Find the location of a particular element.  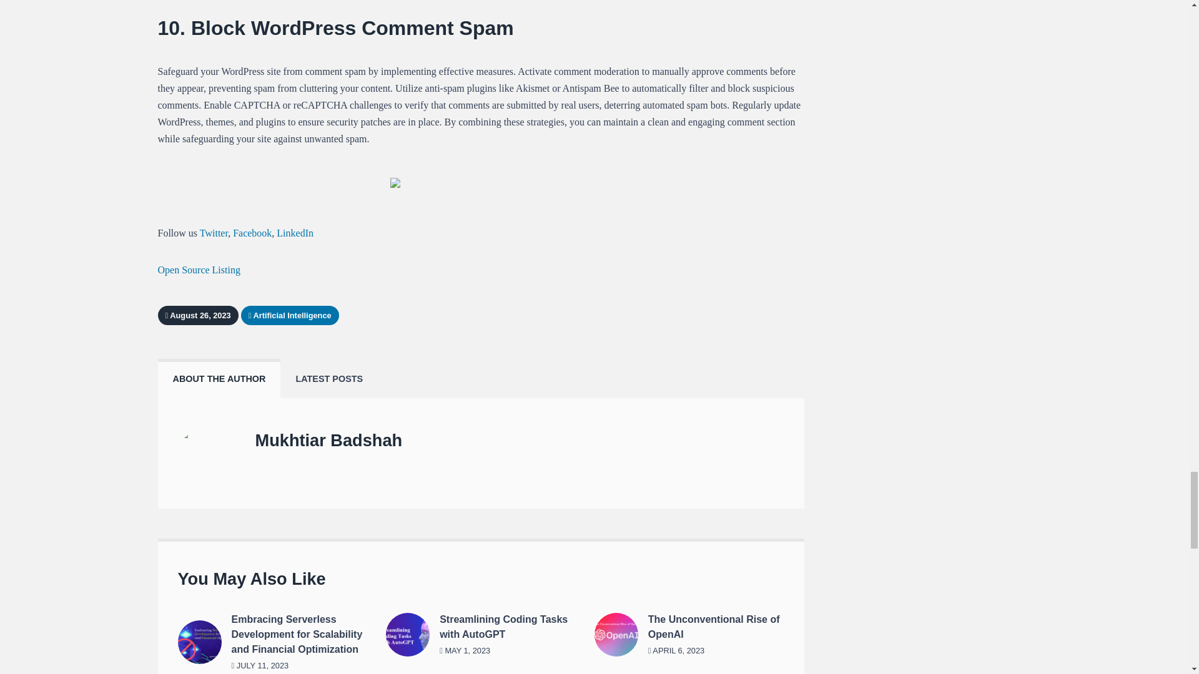

Artificial Intelligence is located at coordinates (291, 315).